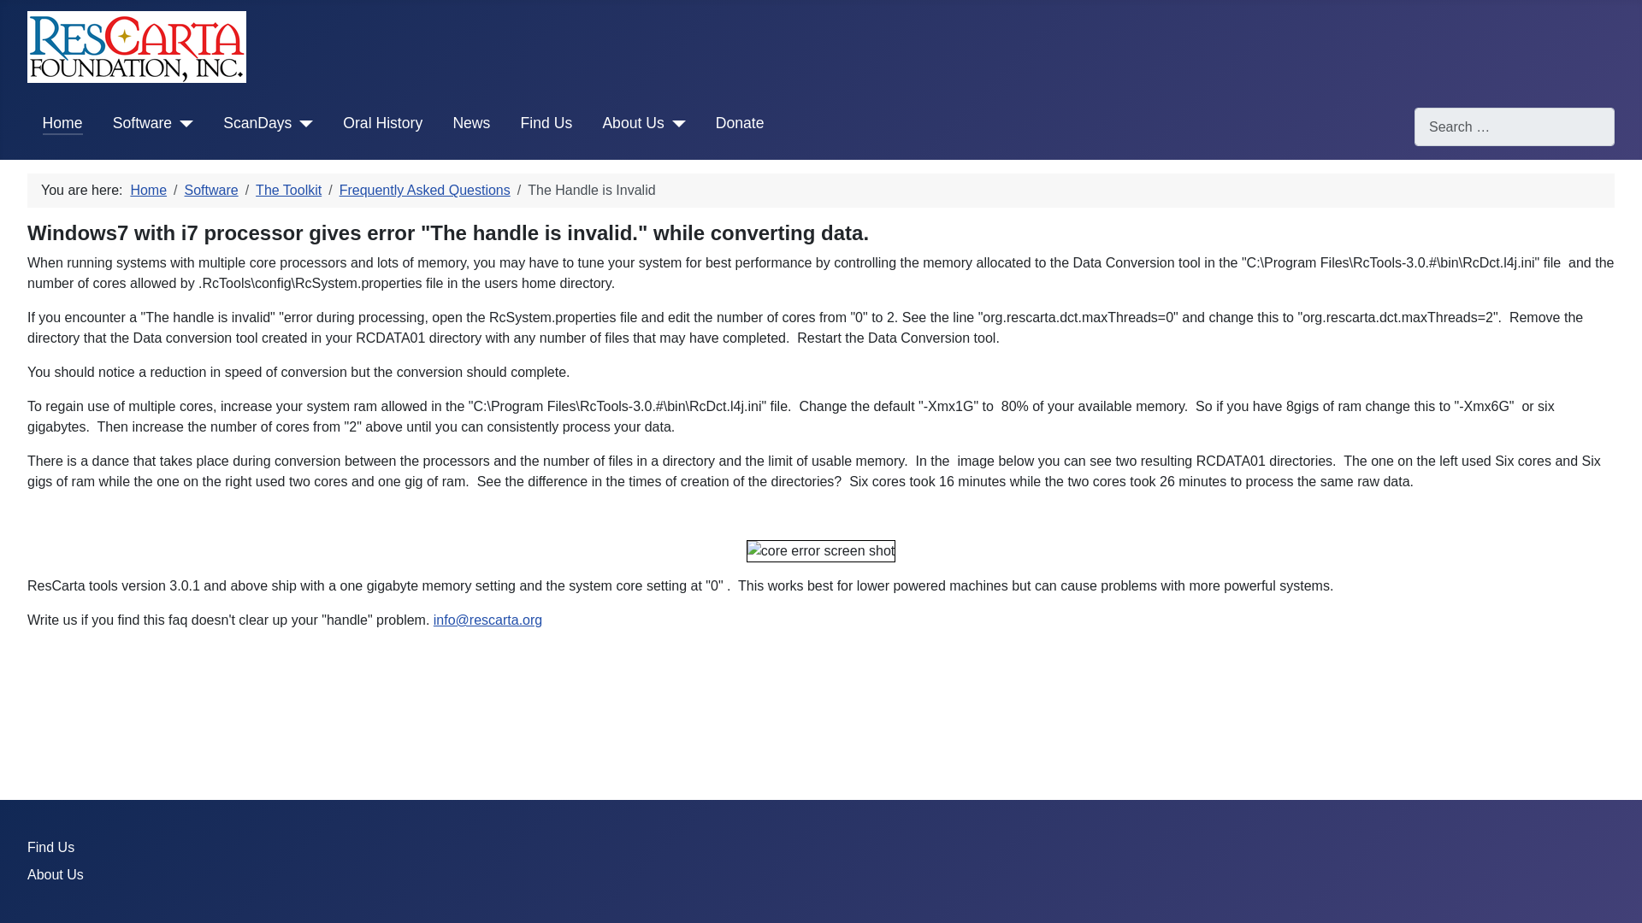 This screenshot has height=923, width=1642. Describe the element at coordinates (148, 190) in the screenshot. I see `Home` at that location.